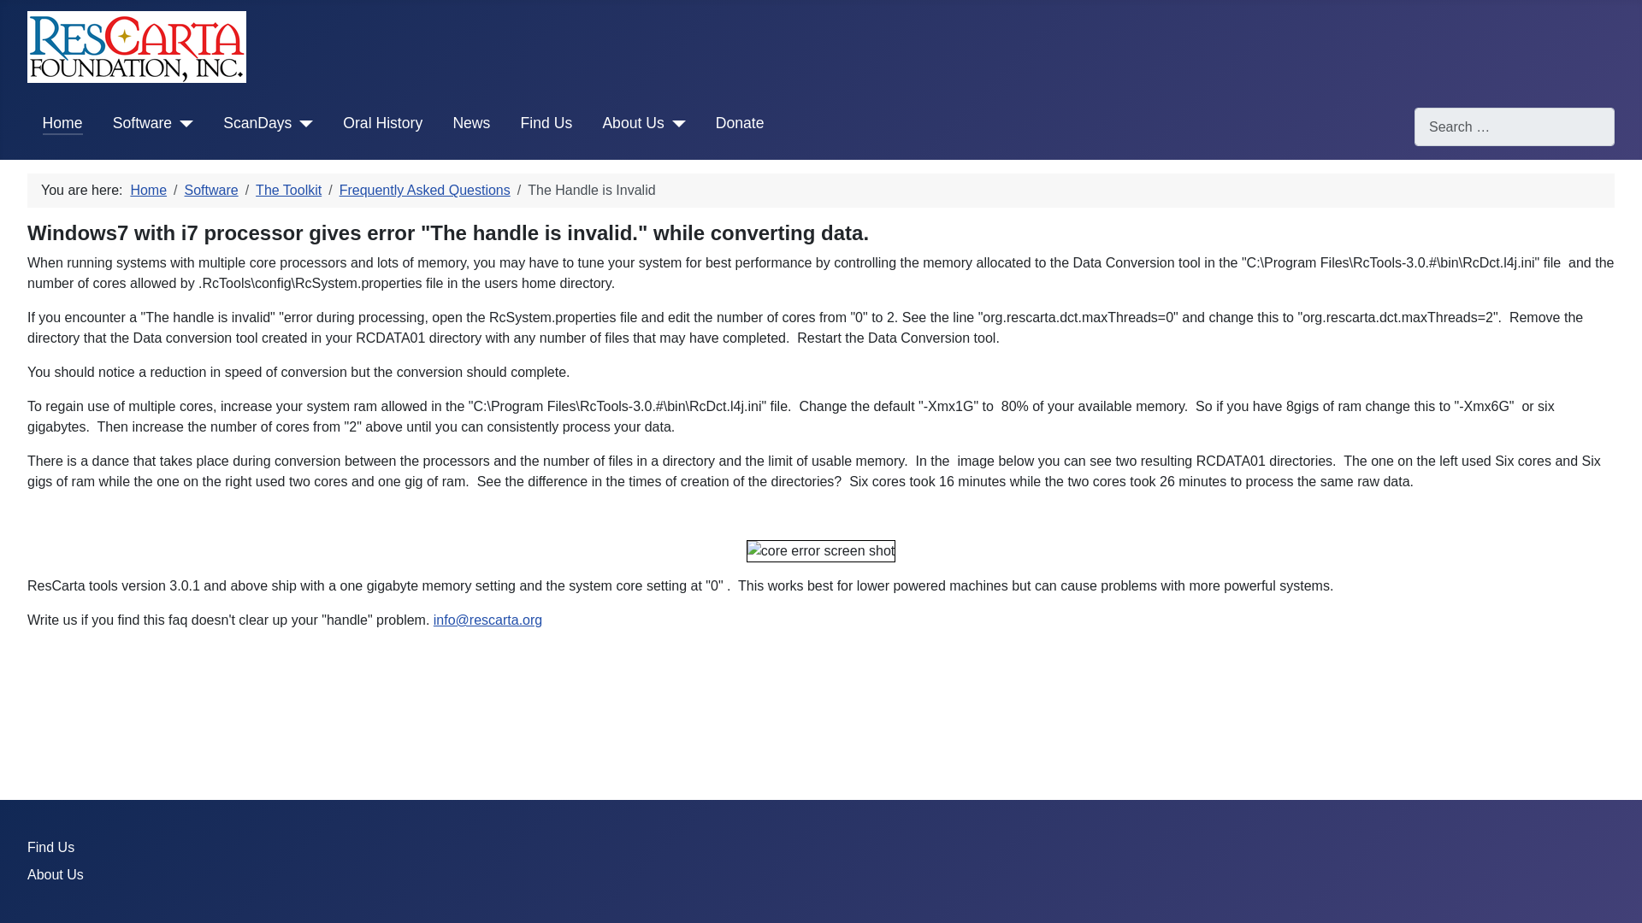 This screenshot has height=923, width=1642. Describe the element at coordinates (148, 190) in the screenshot. I see `Home` at that location.